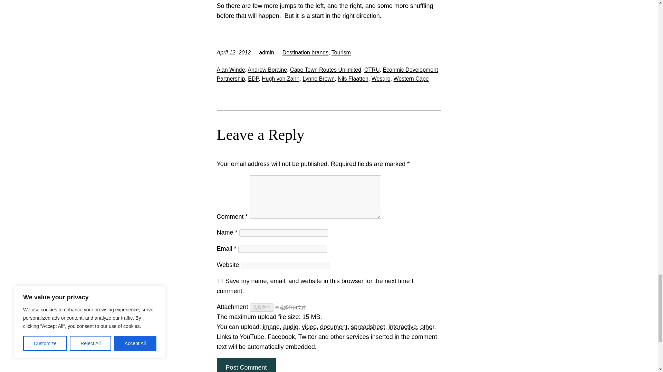 This screenshot has width=663, height=372. I want to click on Tourism, so click(341, 52).